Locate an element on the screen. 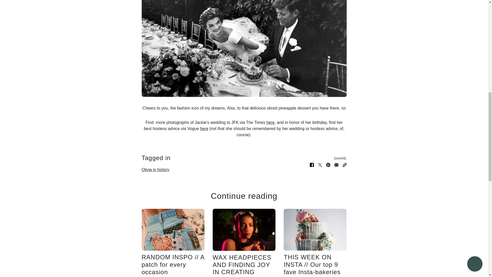 This screenshot has height=277, width=492. Olivia in history is located at coordinates (155, 170).